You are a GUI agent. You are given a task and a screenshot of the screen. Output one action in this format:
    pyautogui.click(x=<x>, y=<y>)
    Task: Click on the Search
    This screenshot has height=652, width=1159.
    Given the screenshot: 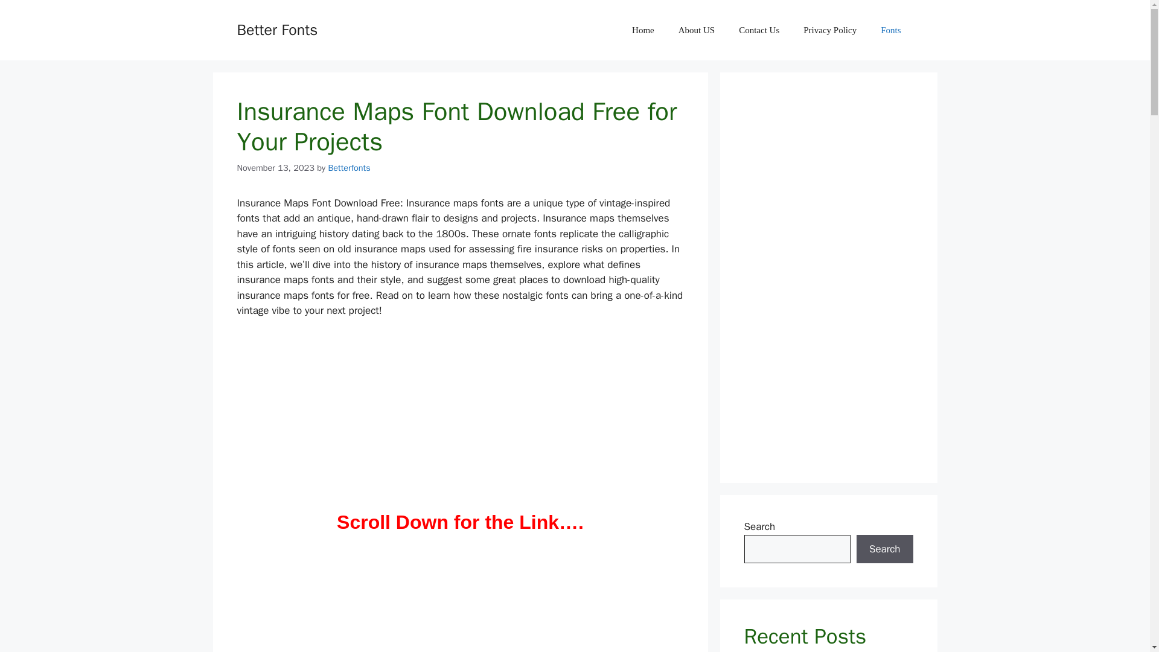 What is the action you would take?
    pyautogui.click(x=884, y=549)
    